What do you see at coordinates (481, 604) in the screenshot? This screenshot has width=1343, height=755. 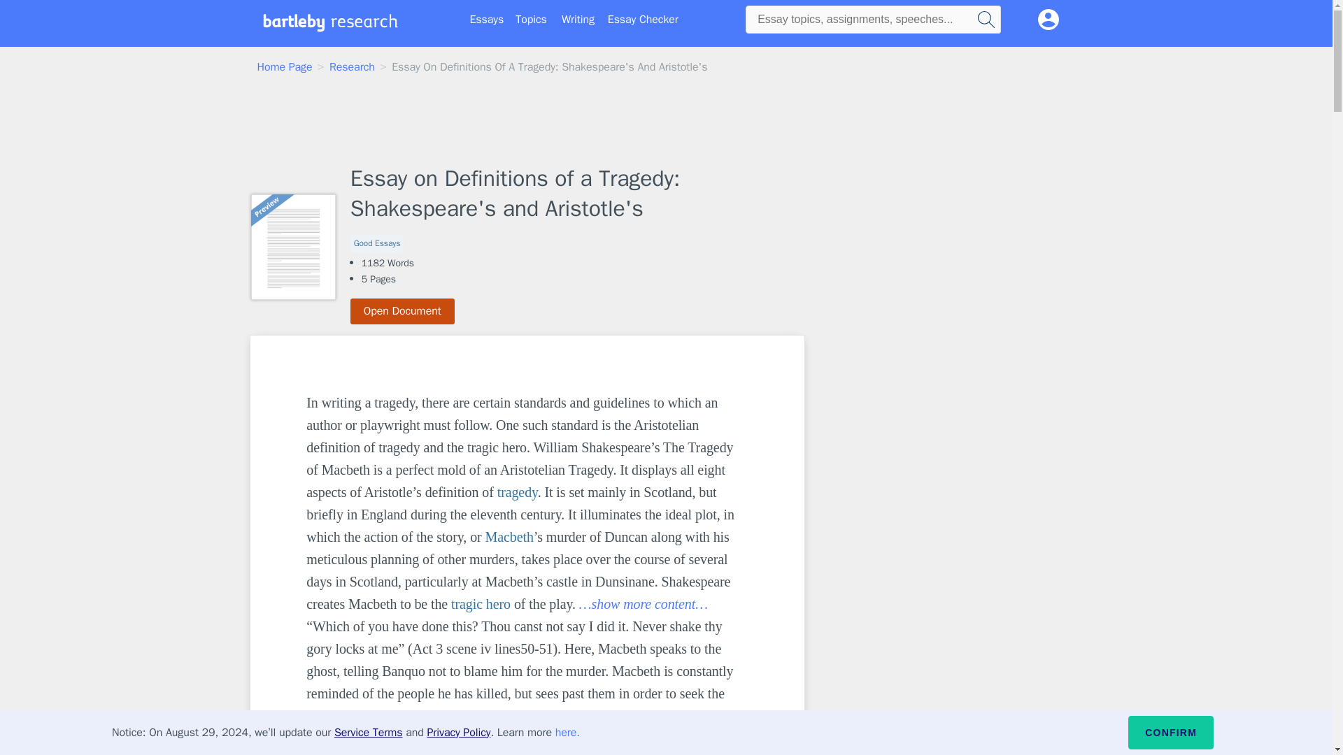 I see `tragic hero` at bounding box center [481, 604].